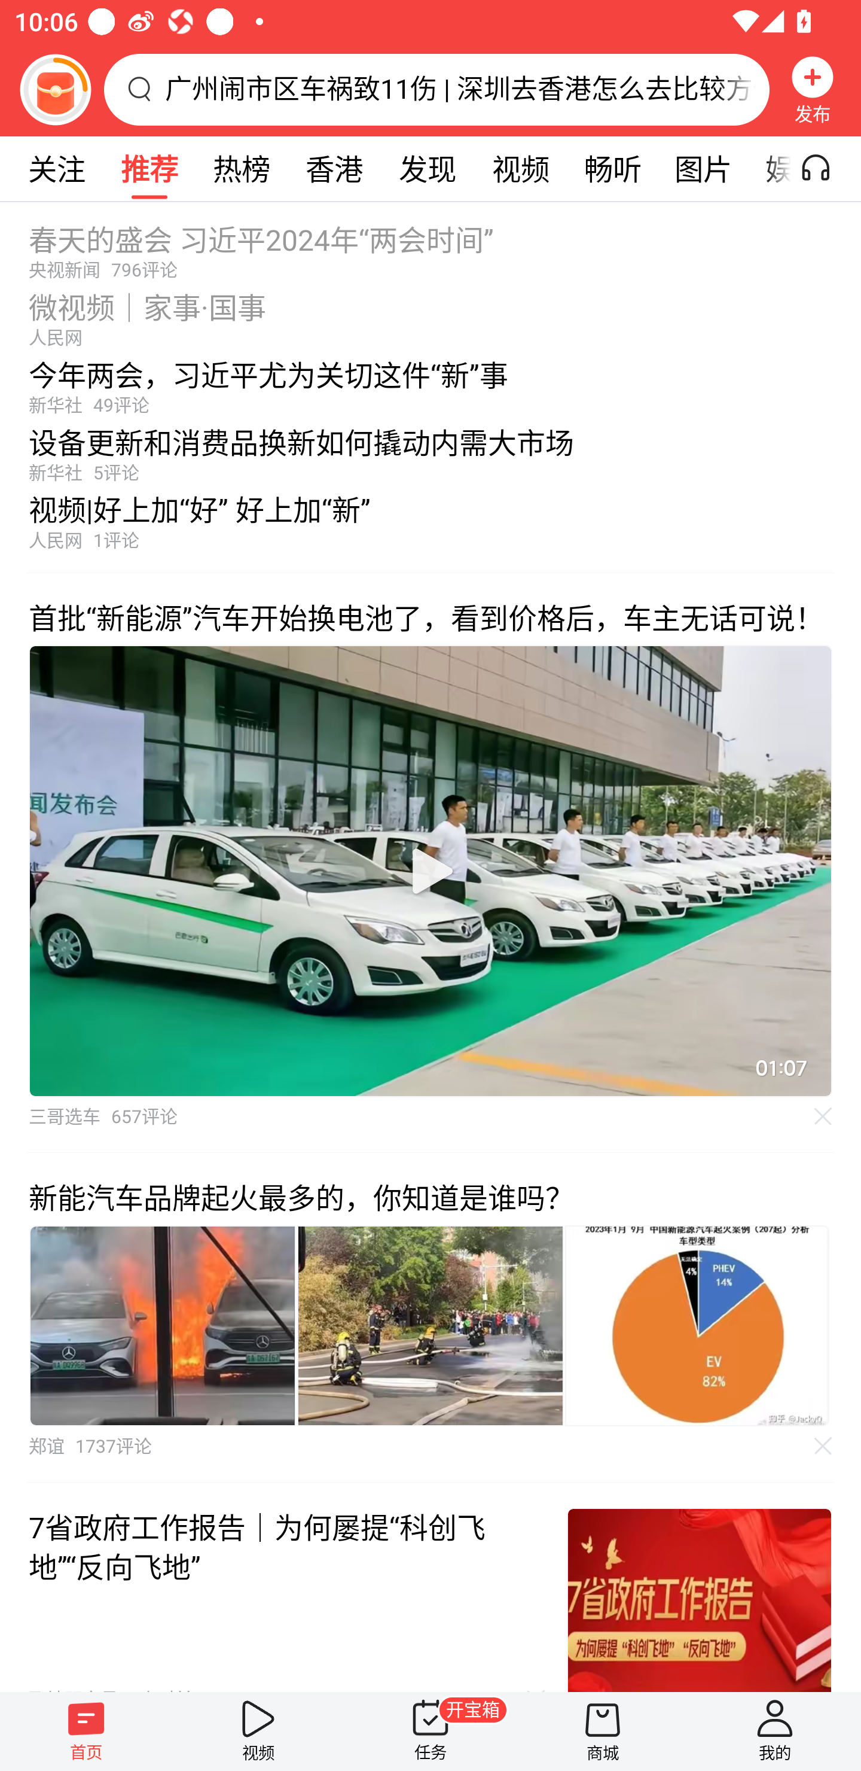 The width and height of the screenshot is (861, 1771). What do you see at coordinates (430, 314) in the screenshot?
I see `微视频｜家事·国事人民网 视频 微视频｜家事·国事 人民网` at bounding box center [430, 314].